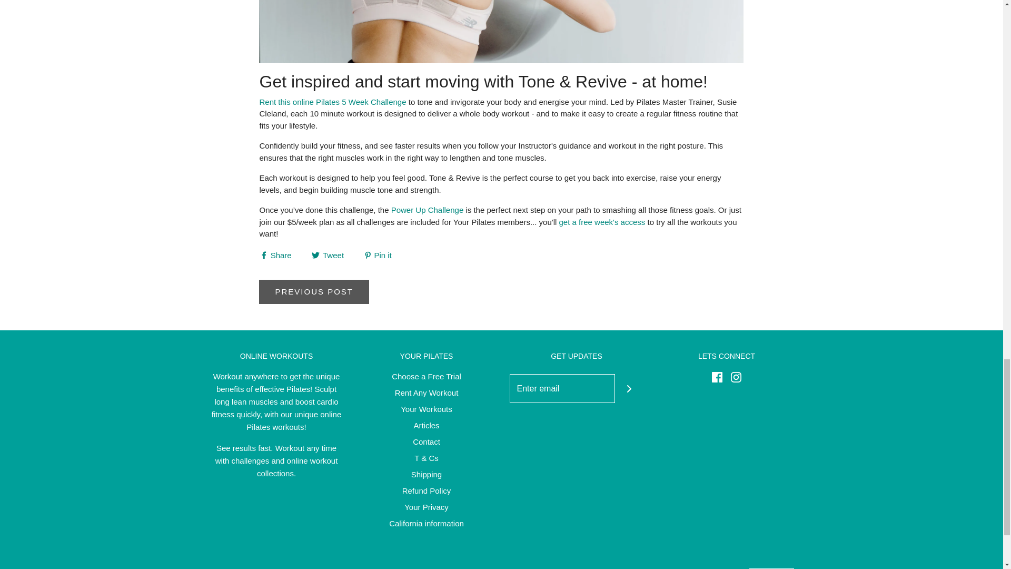 The height and width of the screenshot is (569, 1011). I want to click on Your Workouts, so click(426, 411).